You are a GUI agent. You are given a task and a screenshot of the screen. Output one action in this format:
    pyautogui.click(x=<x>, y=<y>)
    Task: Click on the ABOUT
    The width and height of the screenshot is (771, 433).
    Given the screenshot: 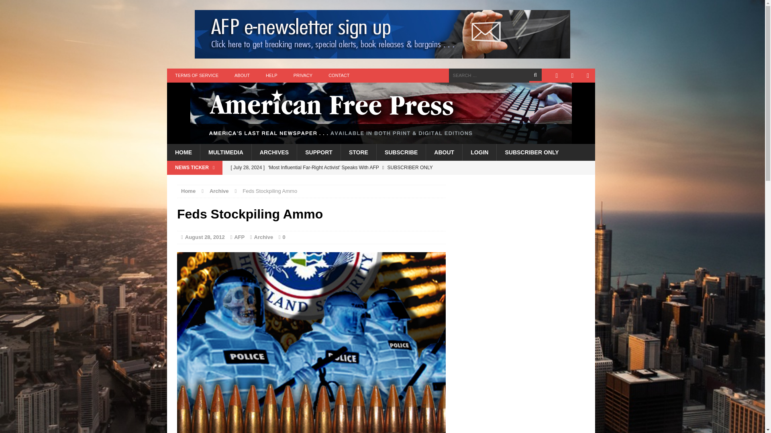 What is the action you would take?
    pyautogui.click(x=443, y=152)
    